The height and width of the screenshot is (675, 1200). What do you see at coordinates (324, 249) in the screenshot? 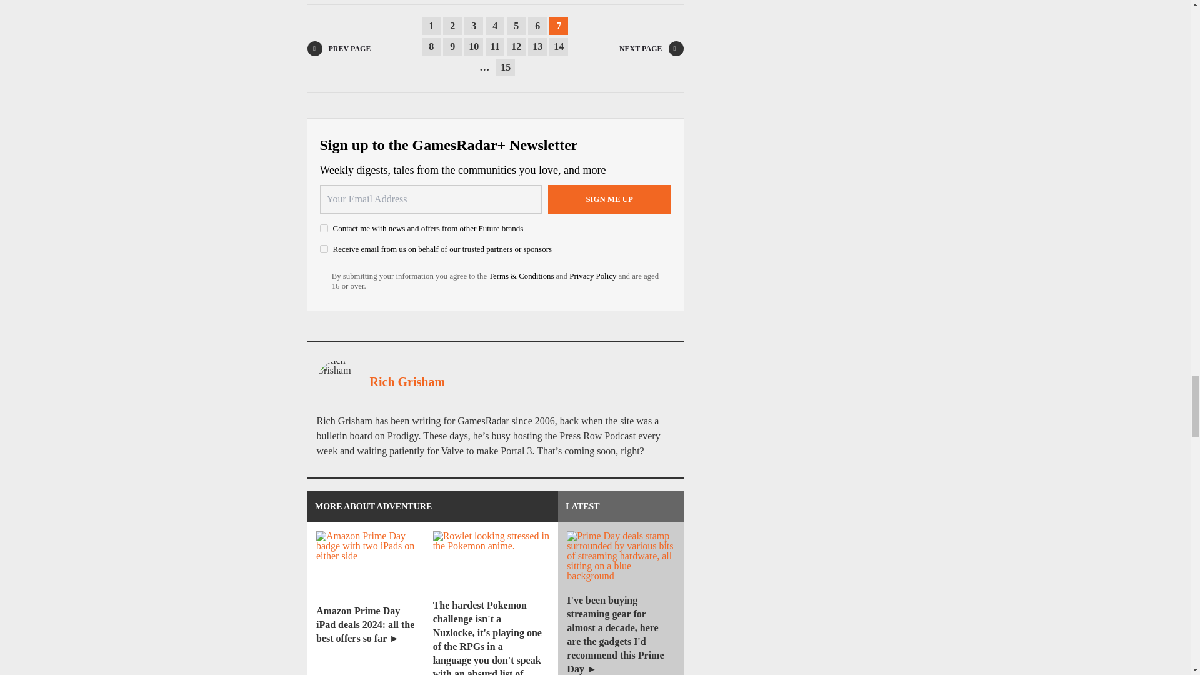
I see `on` at bounding box center [324, 249].